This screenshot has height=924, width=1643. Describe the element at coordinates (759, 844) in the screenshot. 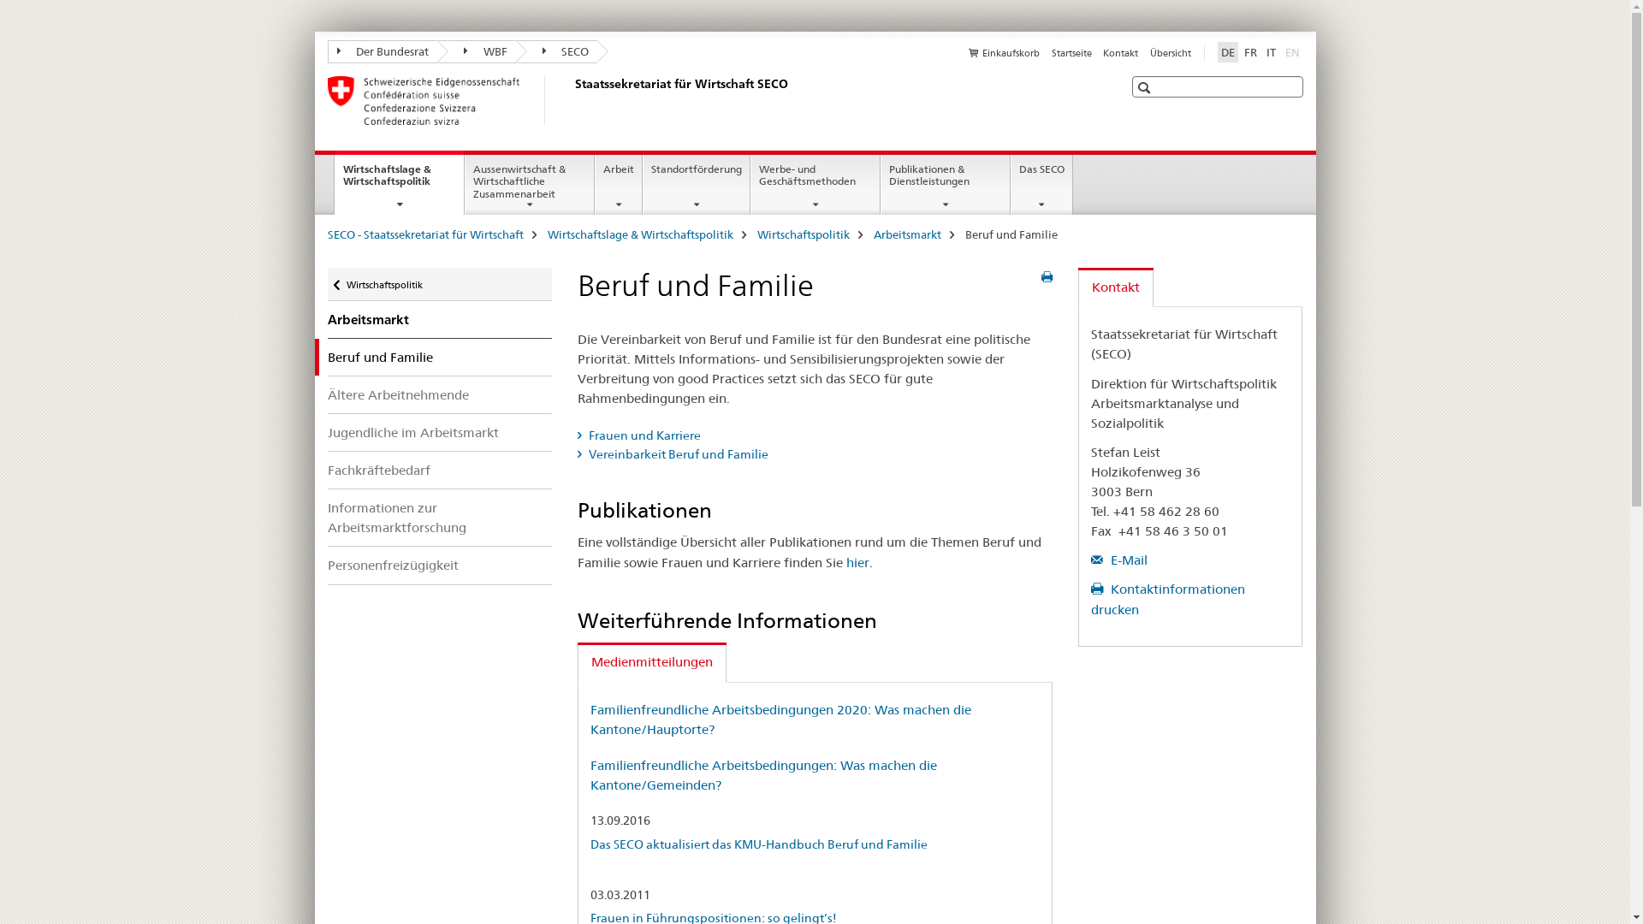

I see `Das SECO aktualisiert das KMU-Handbuch Beruf und Familie` at that location.